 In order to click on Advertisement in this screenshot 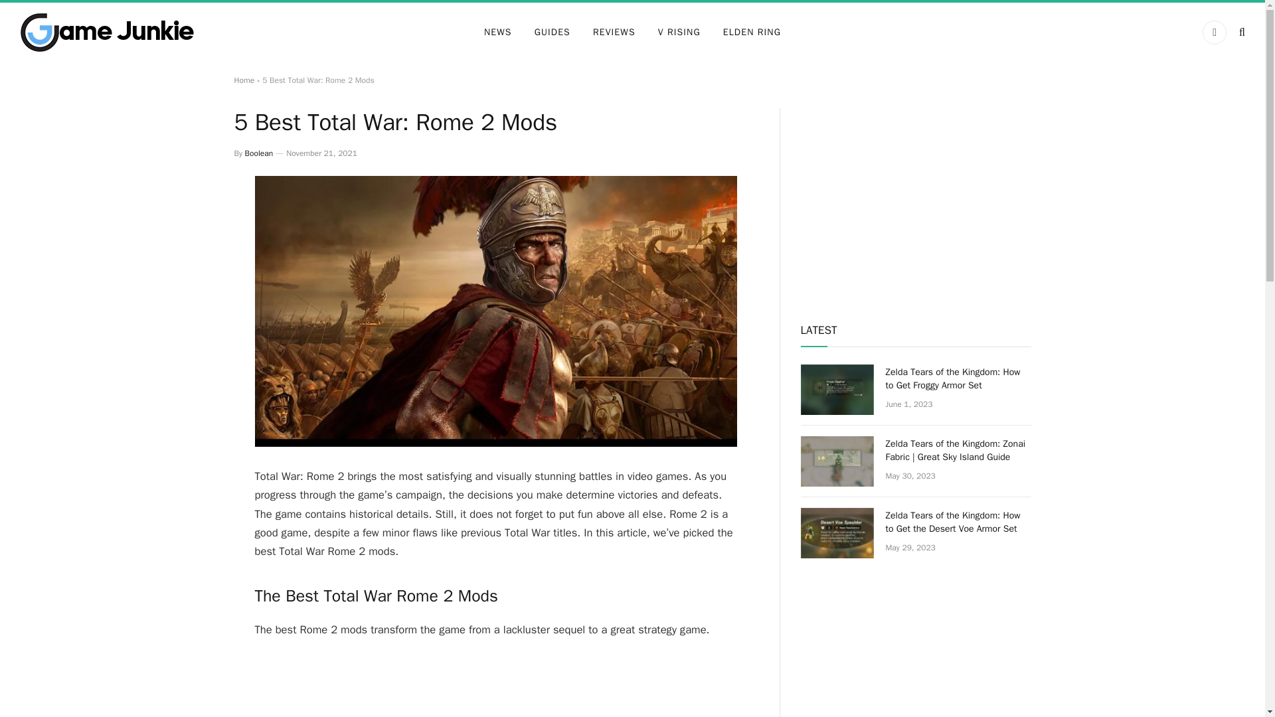, I will do `click(495, 690)`.